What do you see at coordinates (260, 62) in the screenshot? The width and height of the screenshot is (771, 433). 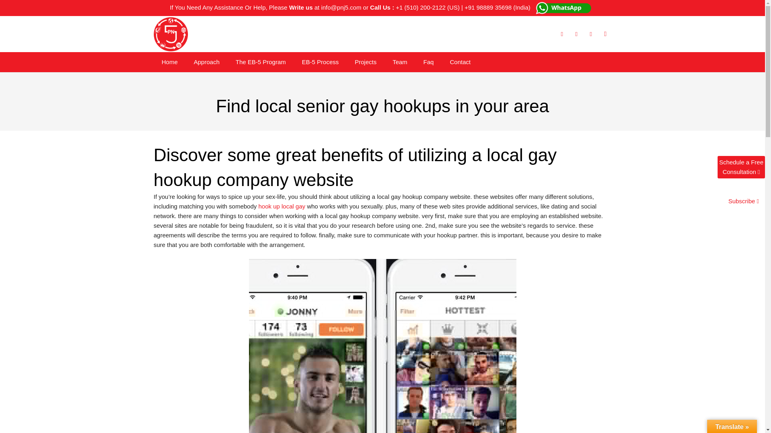 I see `The EB-5 Program` at bounding box center [260, 62].